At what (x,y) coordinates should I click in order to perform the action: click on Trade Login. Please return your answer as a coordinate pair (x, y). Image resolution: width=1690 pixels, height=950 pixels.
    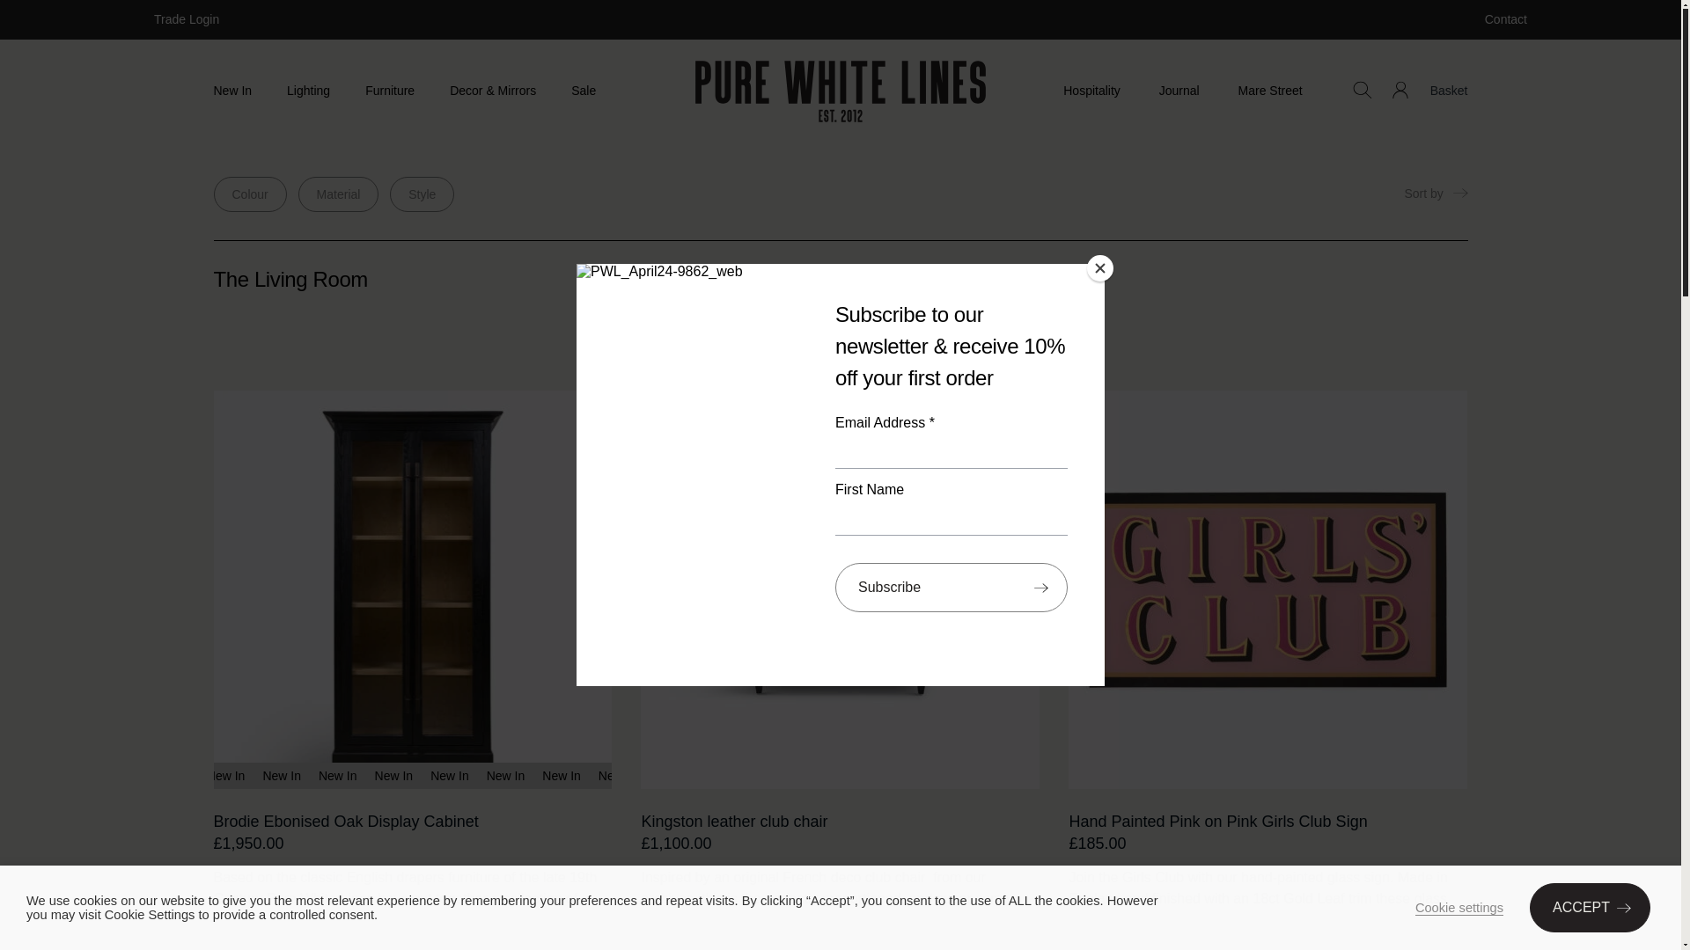
    Looking at the image, I should click on (187, 19).